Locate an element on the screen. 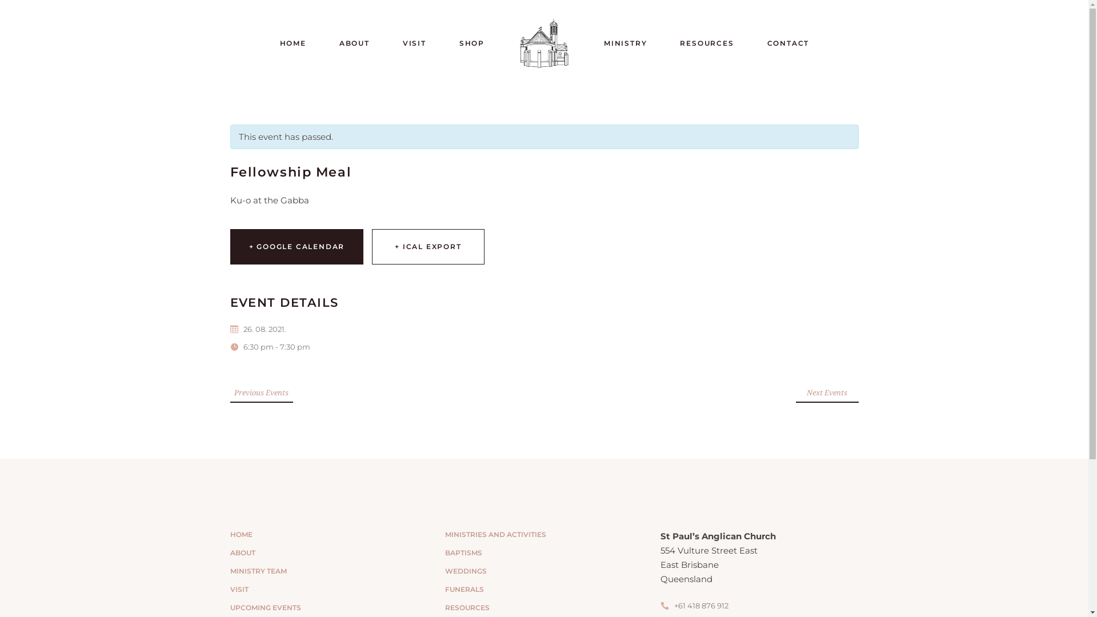  RESOURCES is located at coordinates (707, 43).